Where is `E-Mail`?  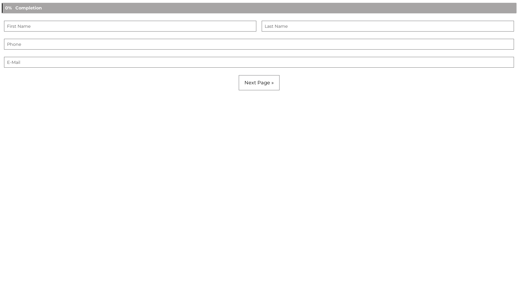 E-Mail is located at coordinates (259, 62).